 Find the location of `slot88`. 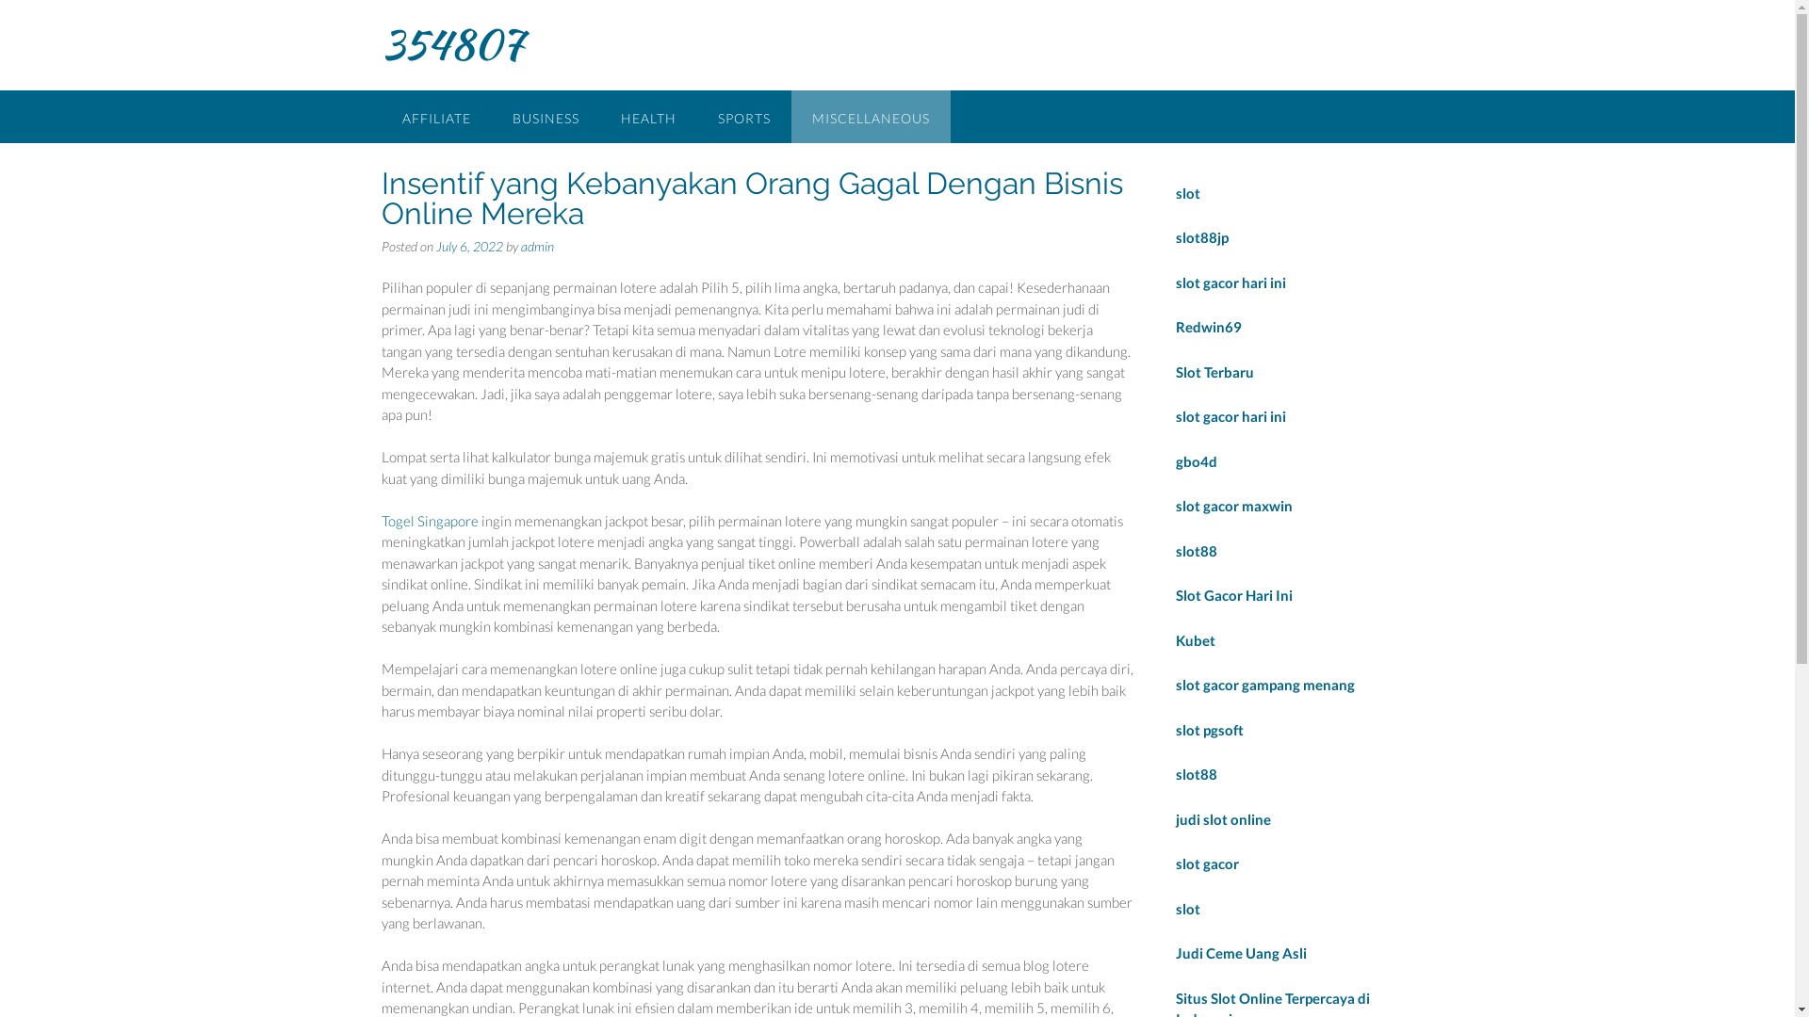

slot88 is located at coordinates (1197, 774).